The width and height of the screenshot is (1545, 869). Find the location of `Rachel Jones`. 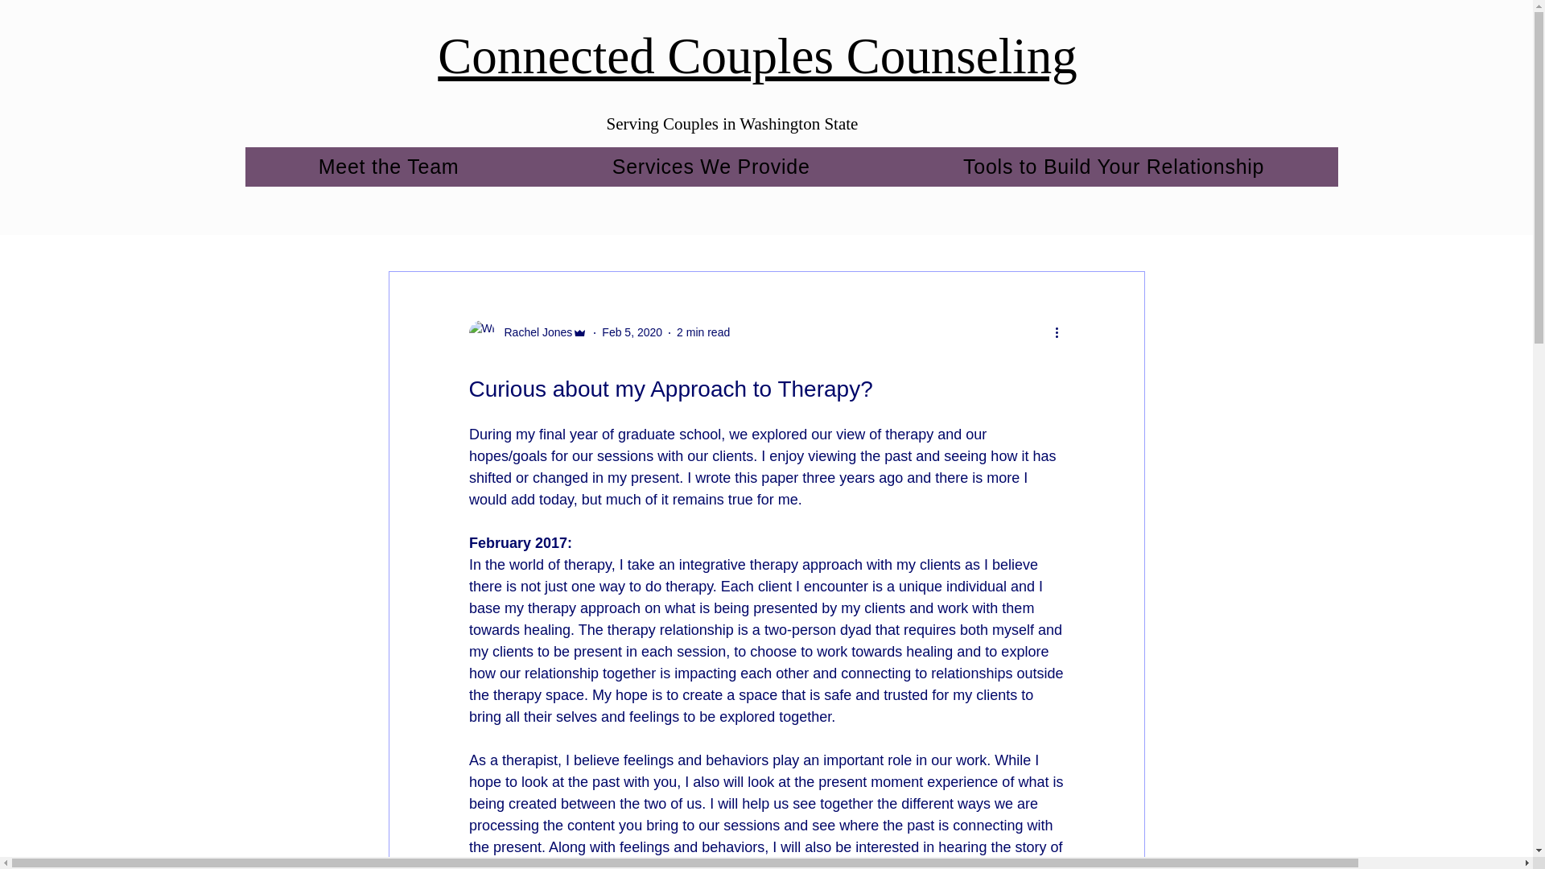

Rachel Jones is located at coordinates (533, 332).